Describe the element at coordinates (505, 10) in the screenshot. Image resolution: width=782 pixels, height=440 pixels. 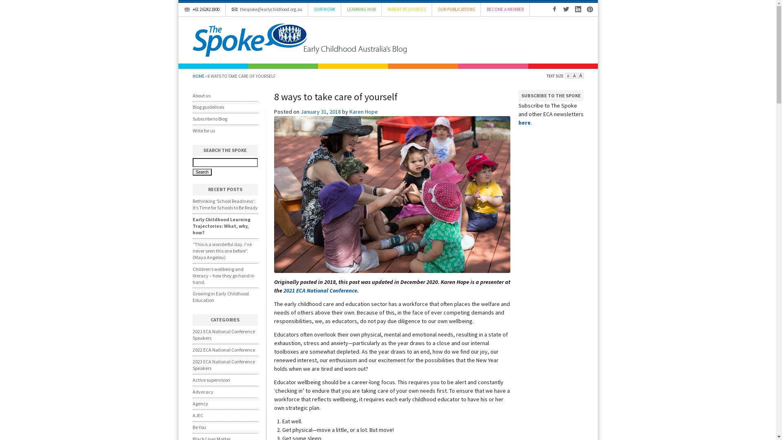
I see `BECOME A MEMBER` at that location.